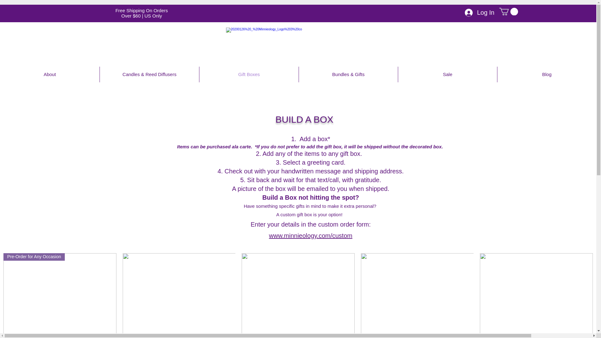  I want to click on Log In, so click(480, 13).